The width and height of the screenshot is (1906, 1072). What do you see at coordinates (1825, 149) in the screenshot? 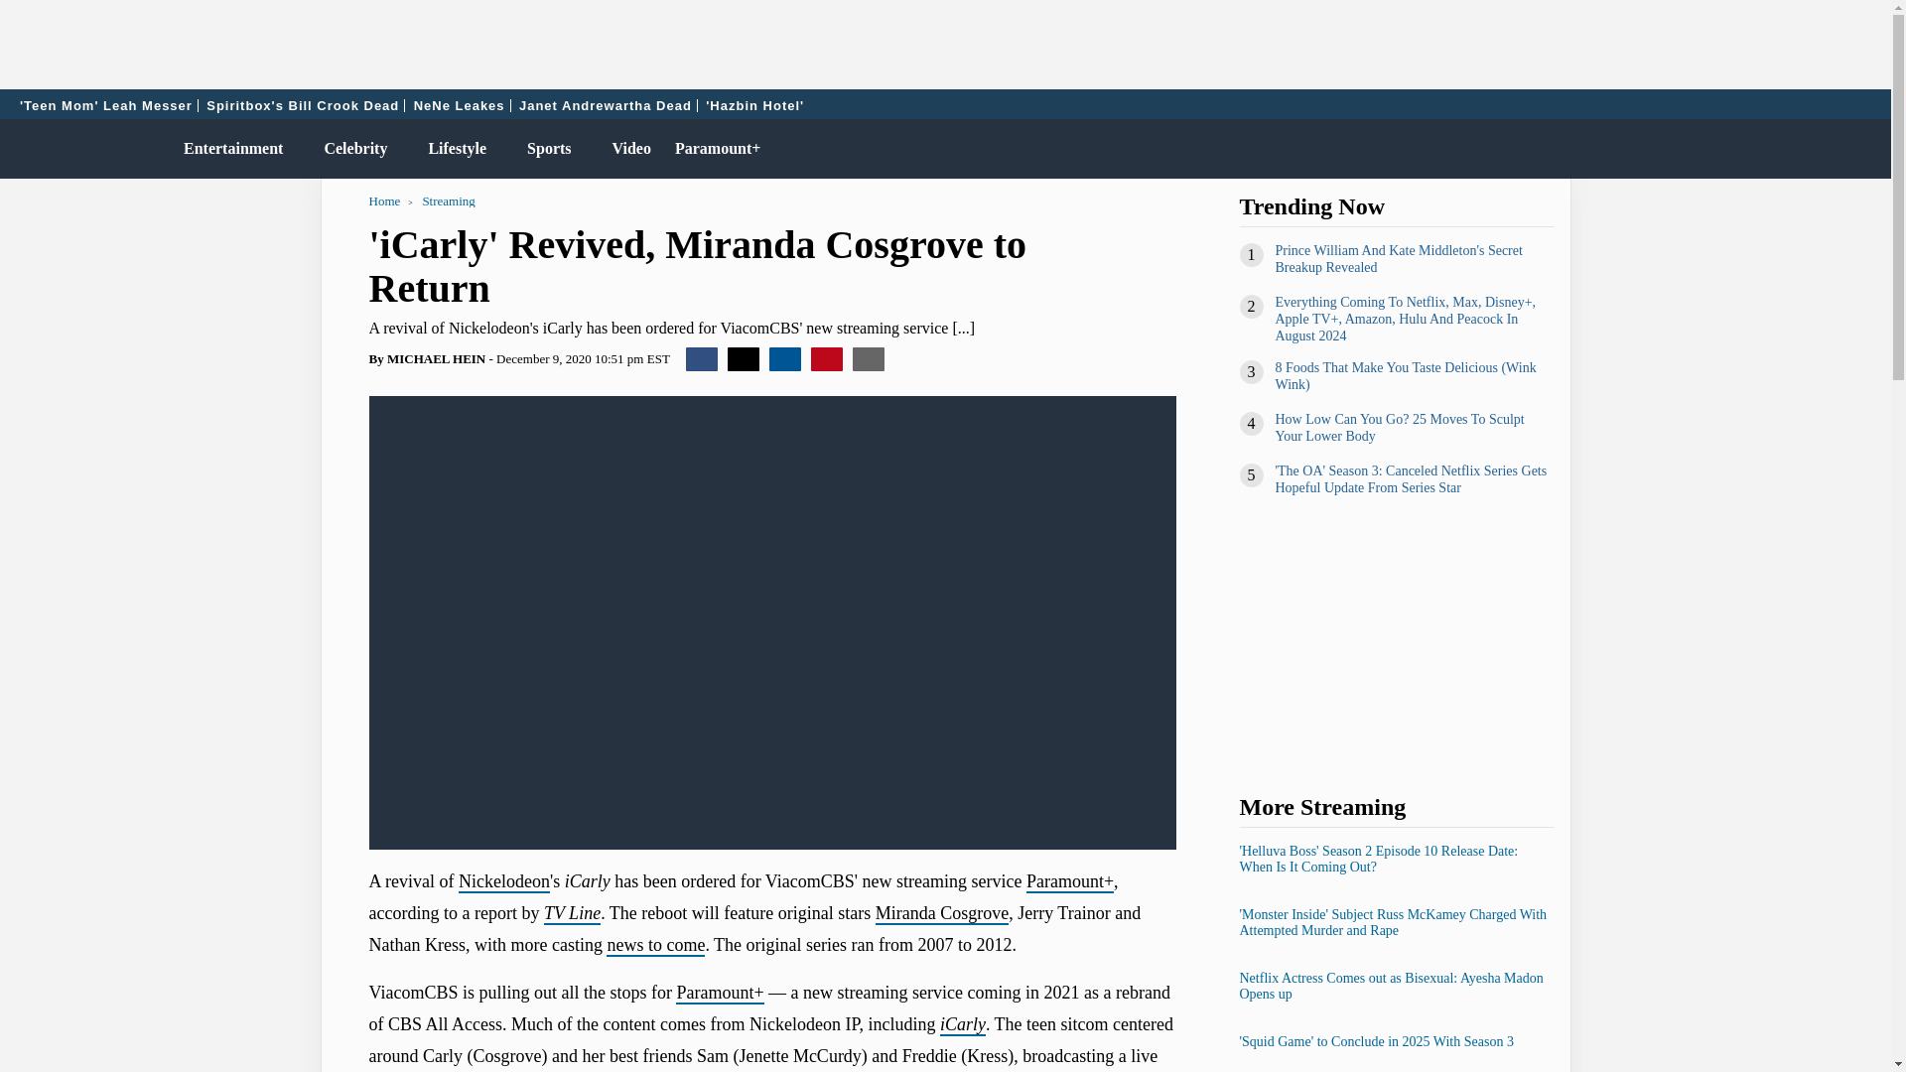
I see `Dark Mode` at bounding box center [1825, 149].